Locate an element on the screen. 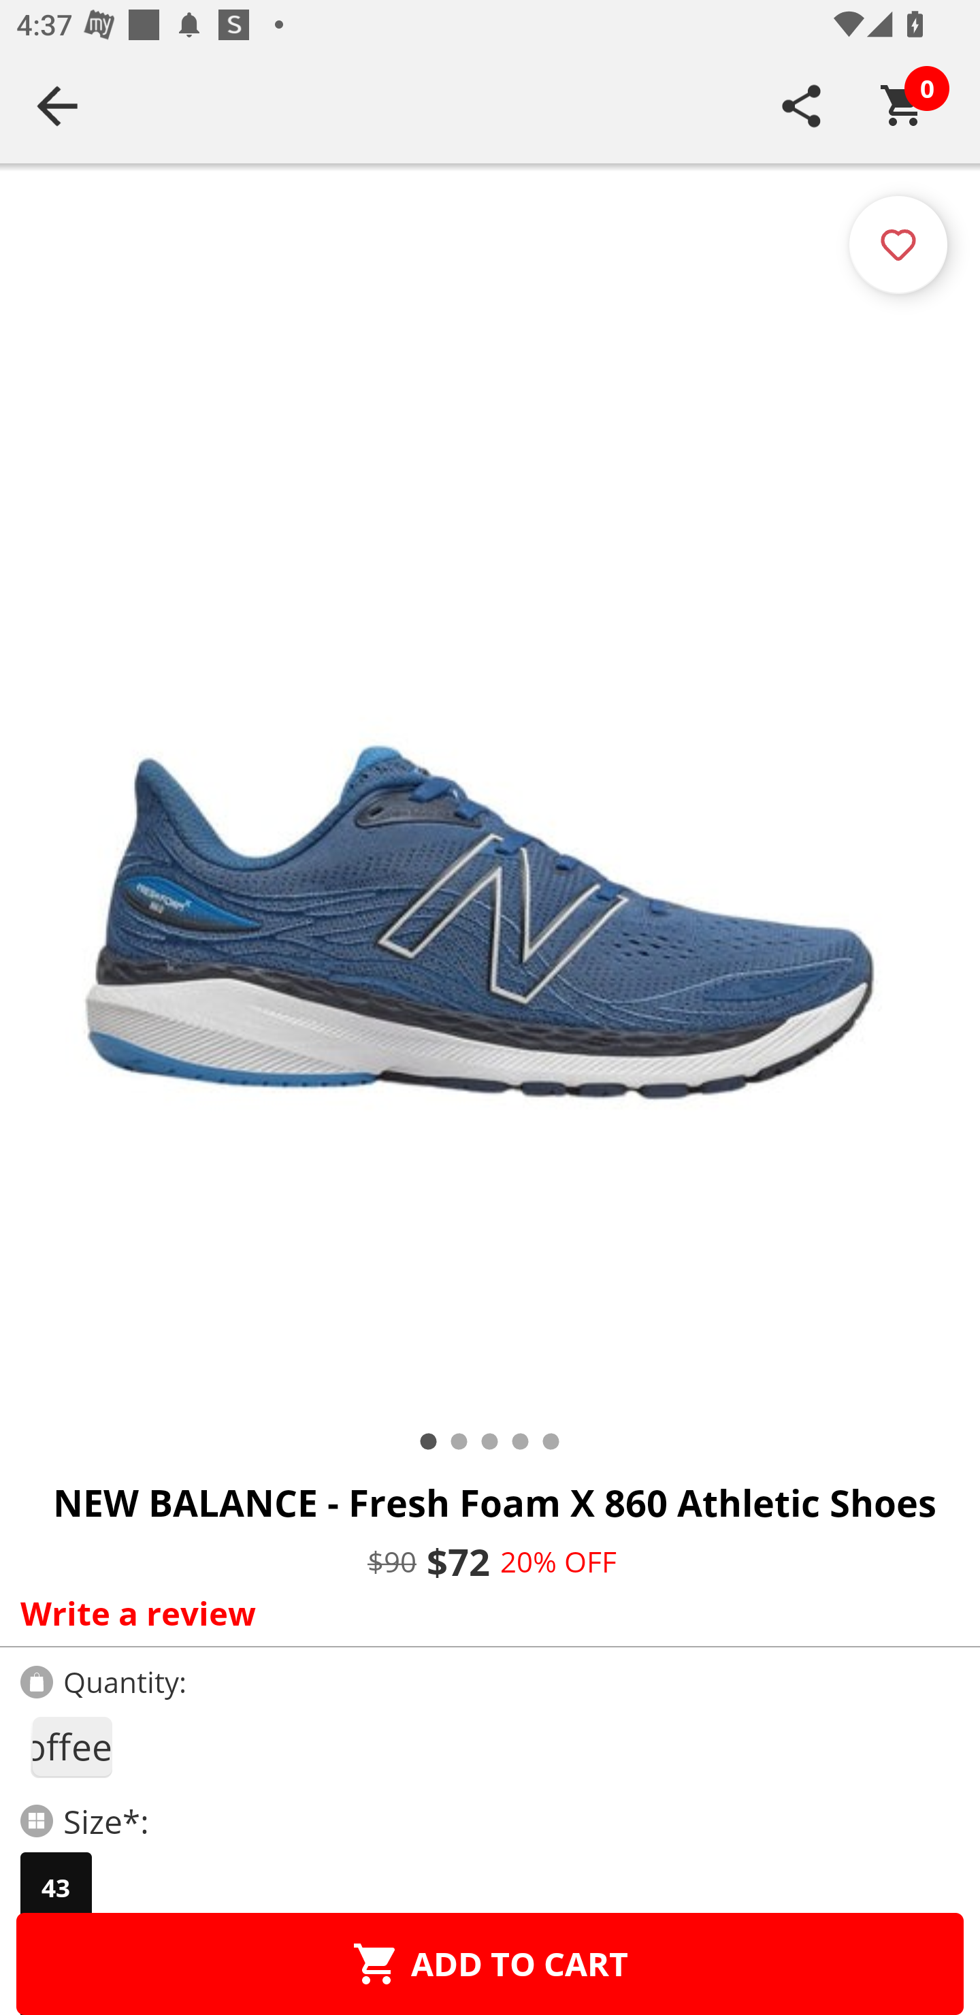 This screenshot has width=980, height=2015. SHARE is located at coordinates (802, 106).